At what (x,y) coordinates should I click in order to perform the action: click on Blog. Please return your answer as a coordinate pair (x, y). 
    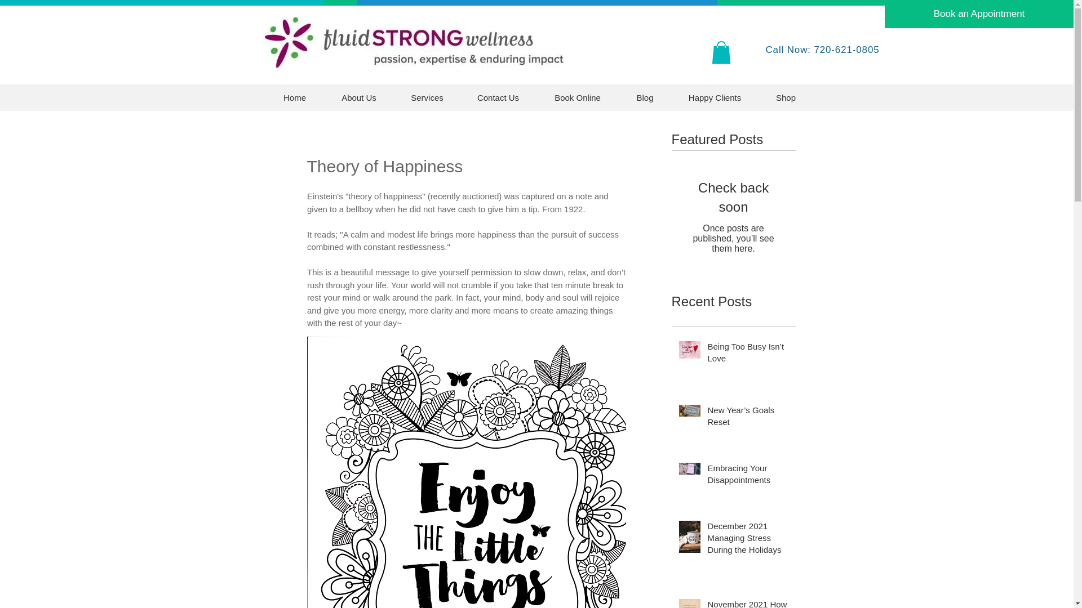
    Looking at the image, I should click on (645, 97).